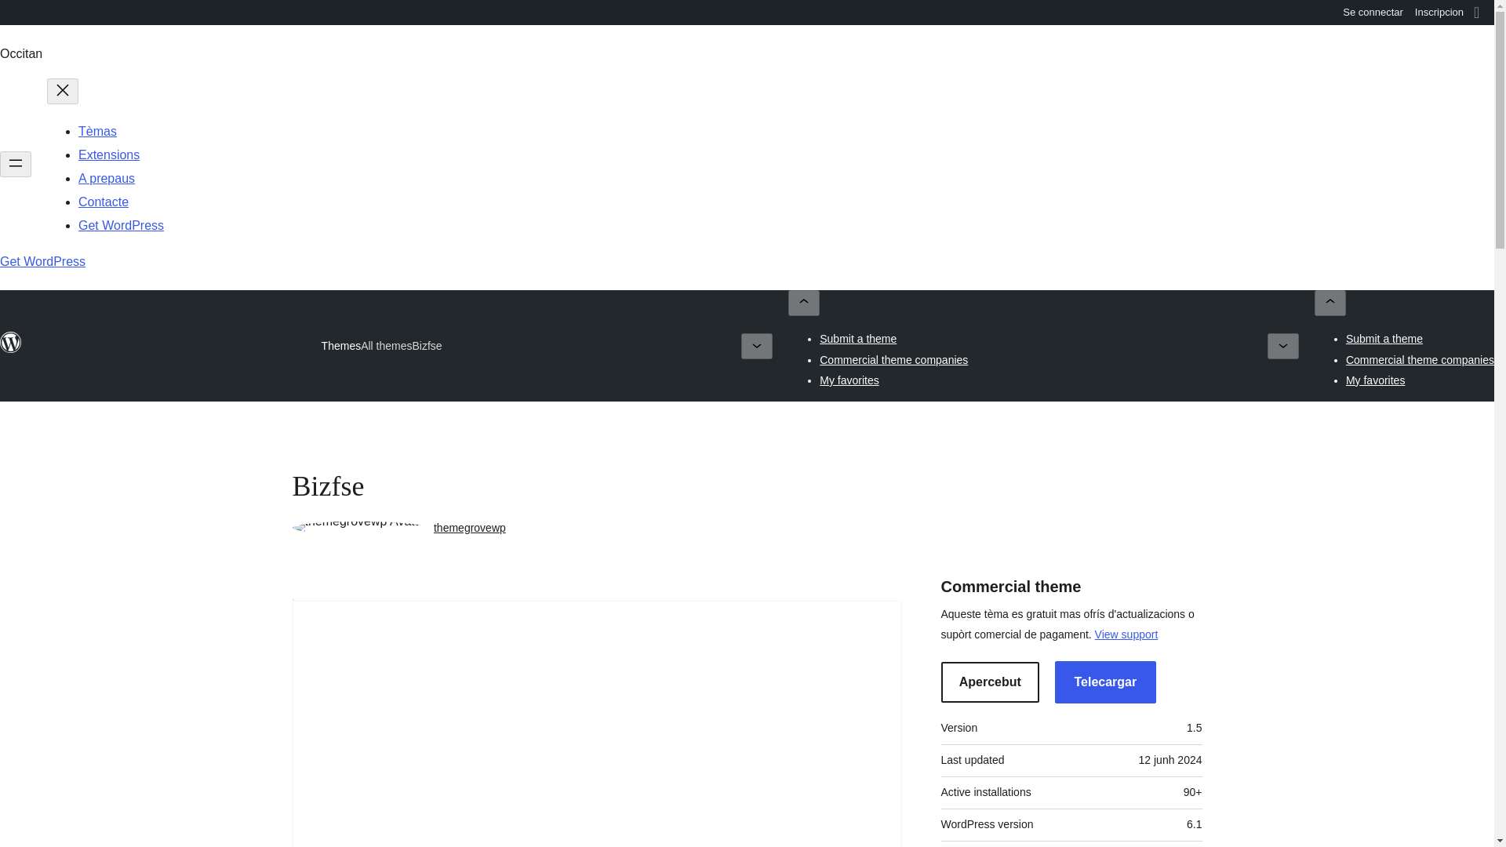  Describe the element at coordinates (849, 380) in the screenshot. I see `My favorites` at that location.